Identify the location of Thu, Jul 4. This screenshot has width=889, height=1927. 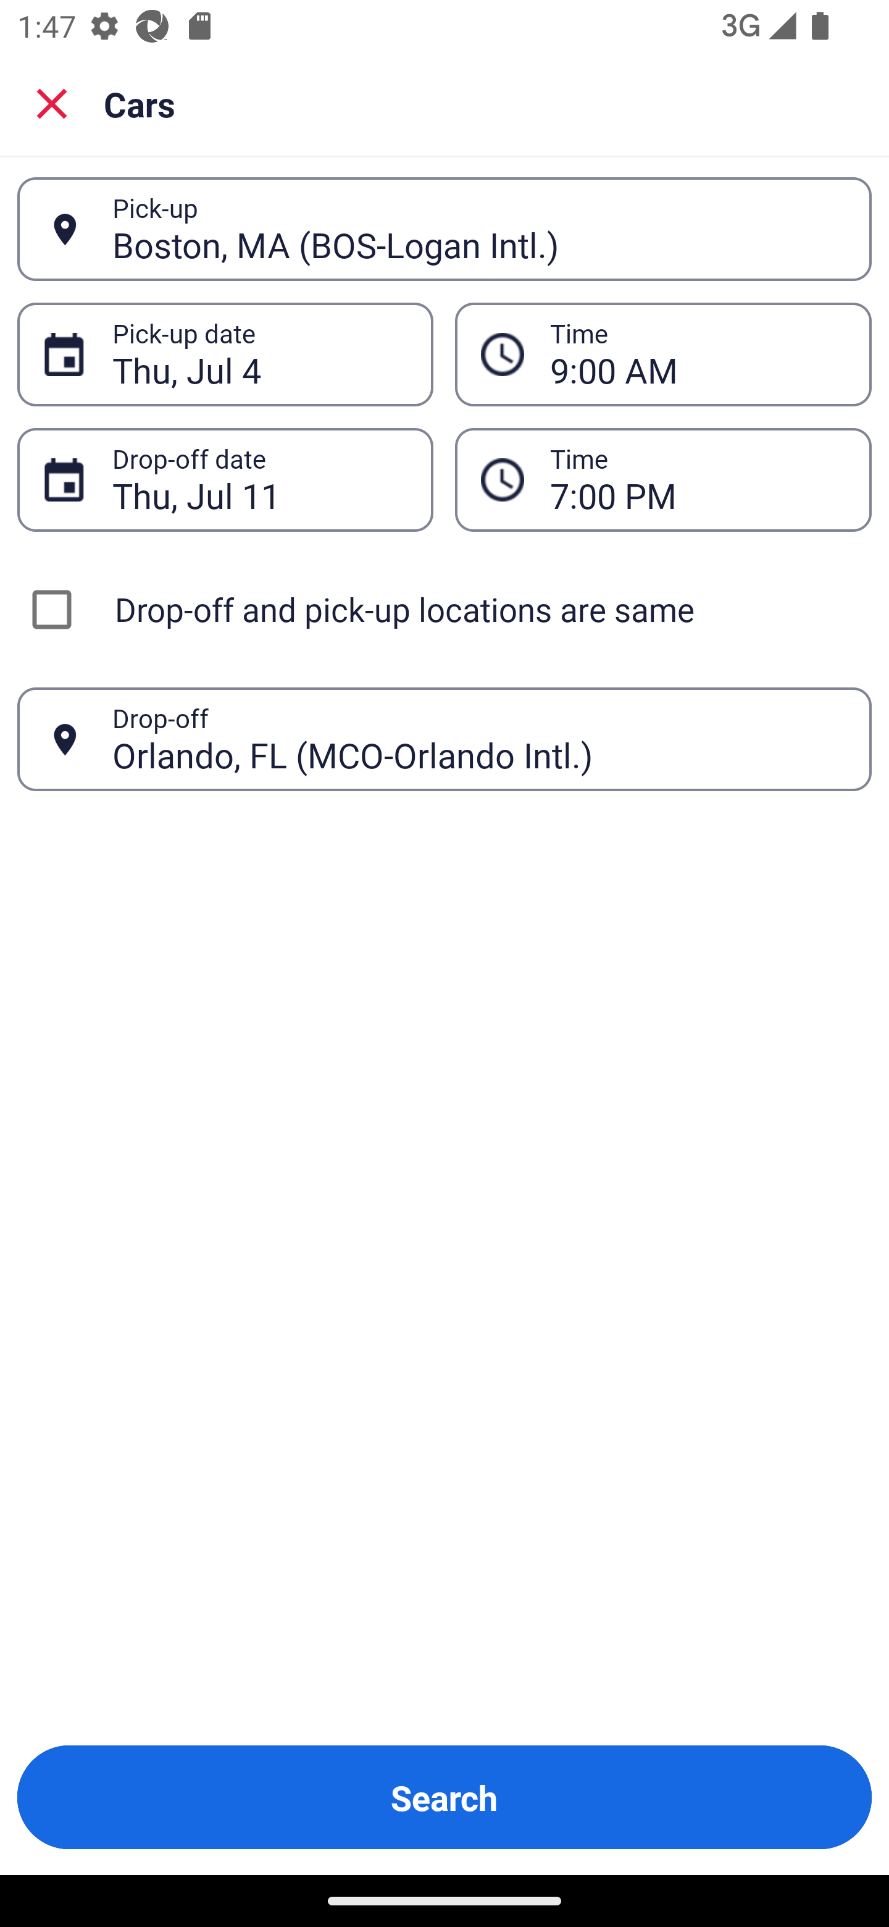
(259, 355).